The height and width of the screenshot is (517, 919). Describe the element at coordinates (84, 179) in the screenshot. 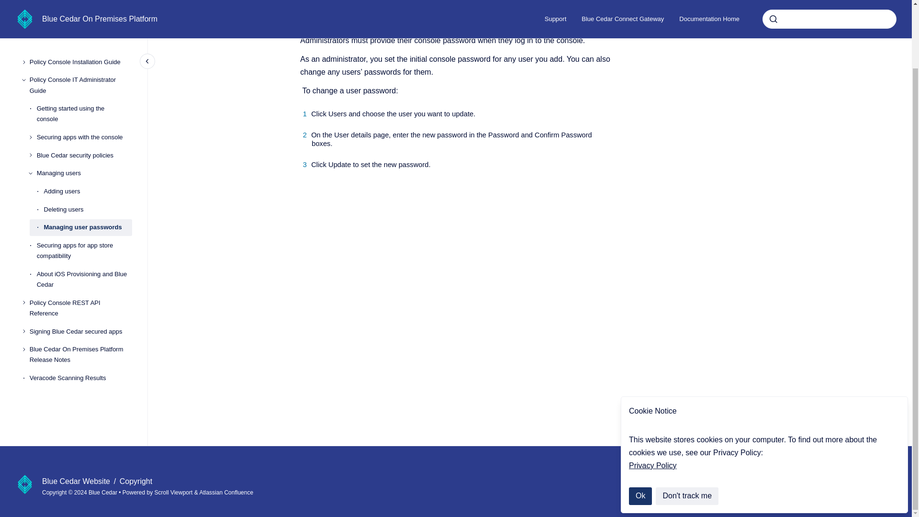

I see `Securing apps for app store compatibility` at that location.